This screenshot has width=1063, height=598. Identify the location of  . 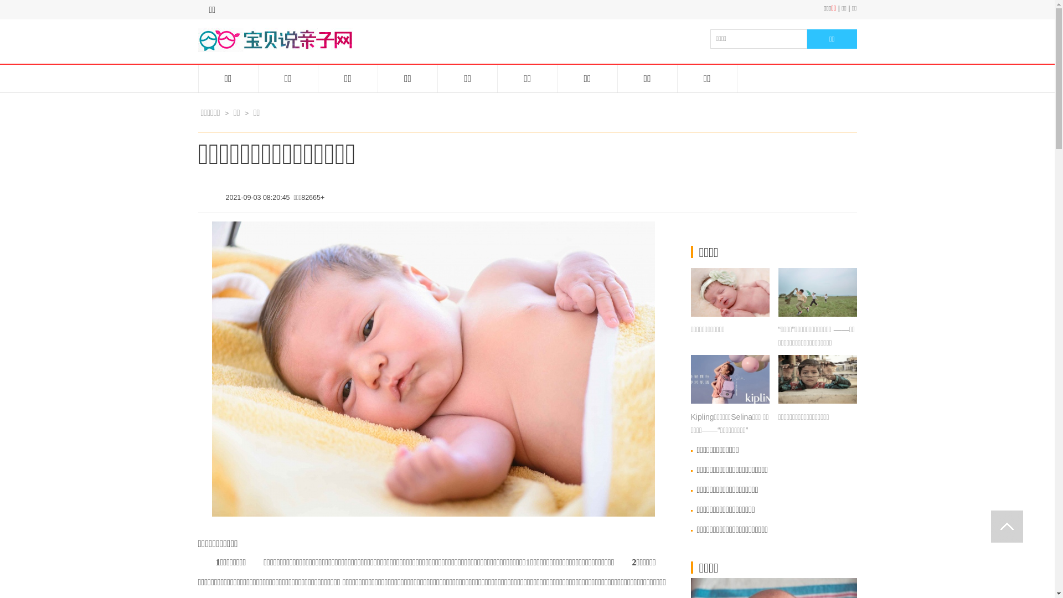
(1007, 527).